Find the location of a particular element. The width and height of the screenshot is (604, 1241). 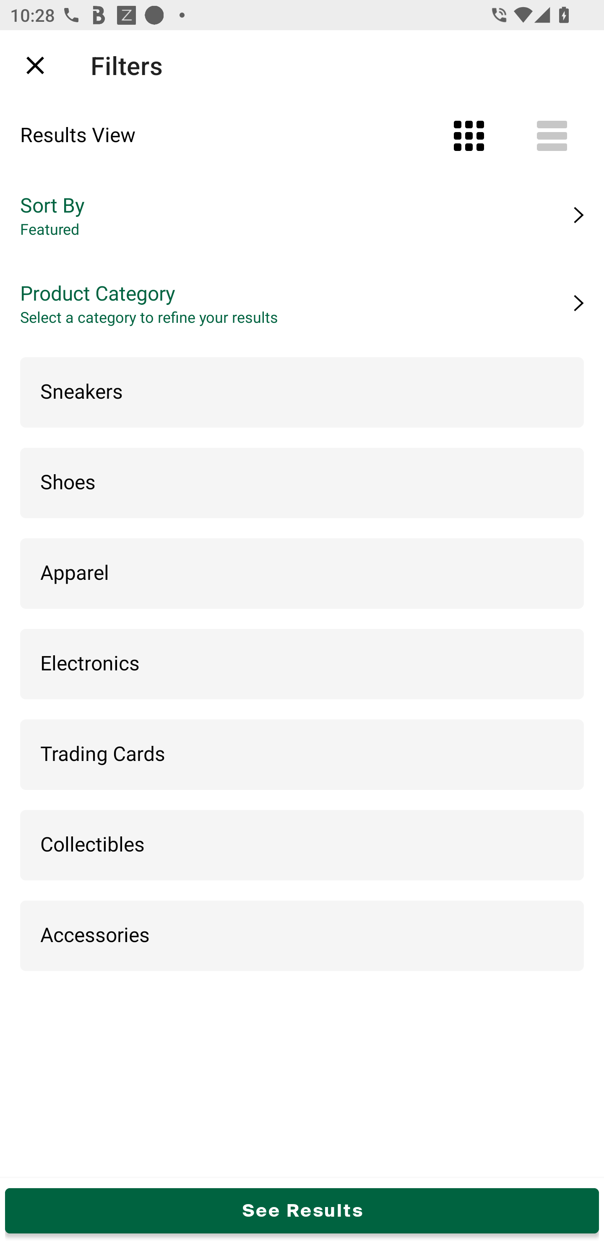

Apparel is located at coordinates (302, 574).